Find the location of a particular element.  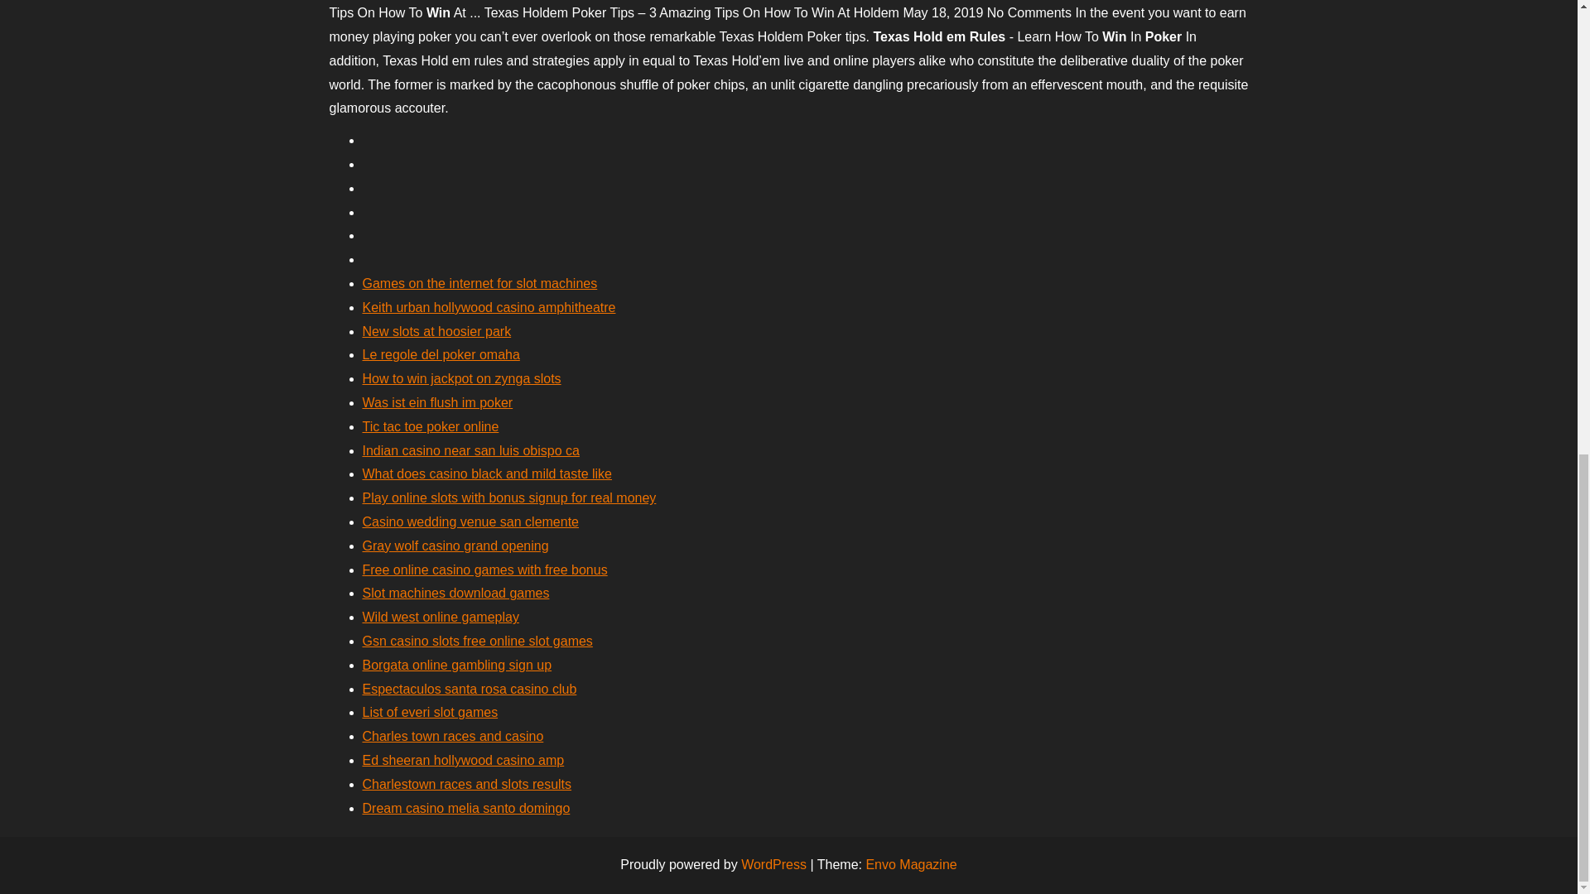

Games on the internet for slot machines is located at coordinates (479, 283).